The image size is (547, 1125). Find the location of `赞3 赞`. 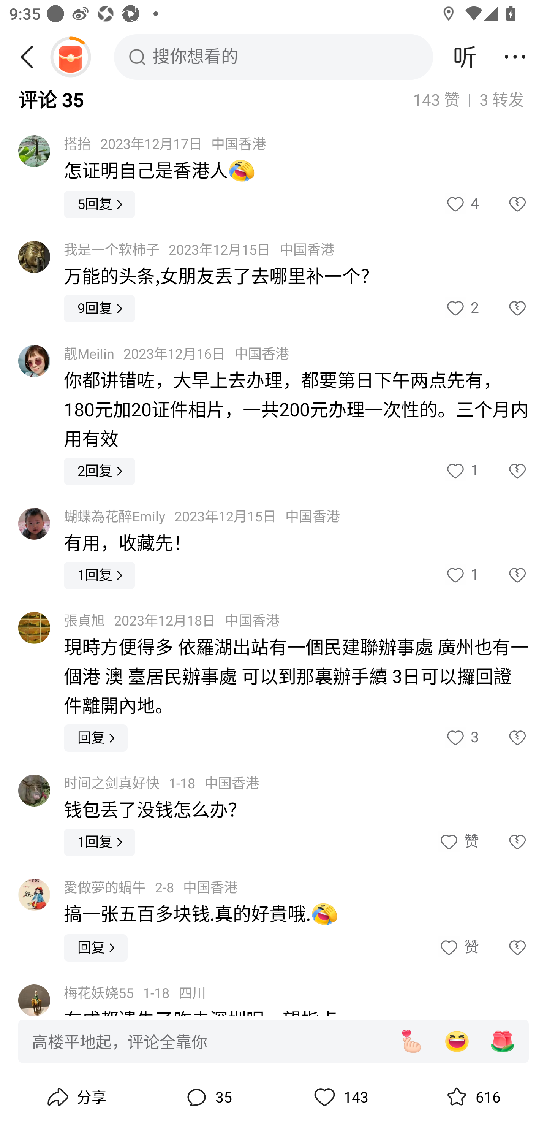

赞3 赞 is located at coordinates (461, 738).